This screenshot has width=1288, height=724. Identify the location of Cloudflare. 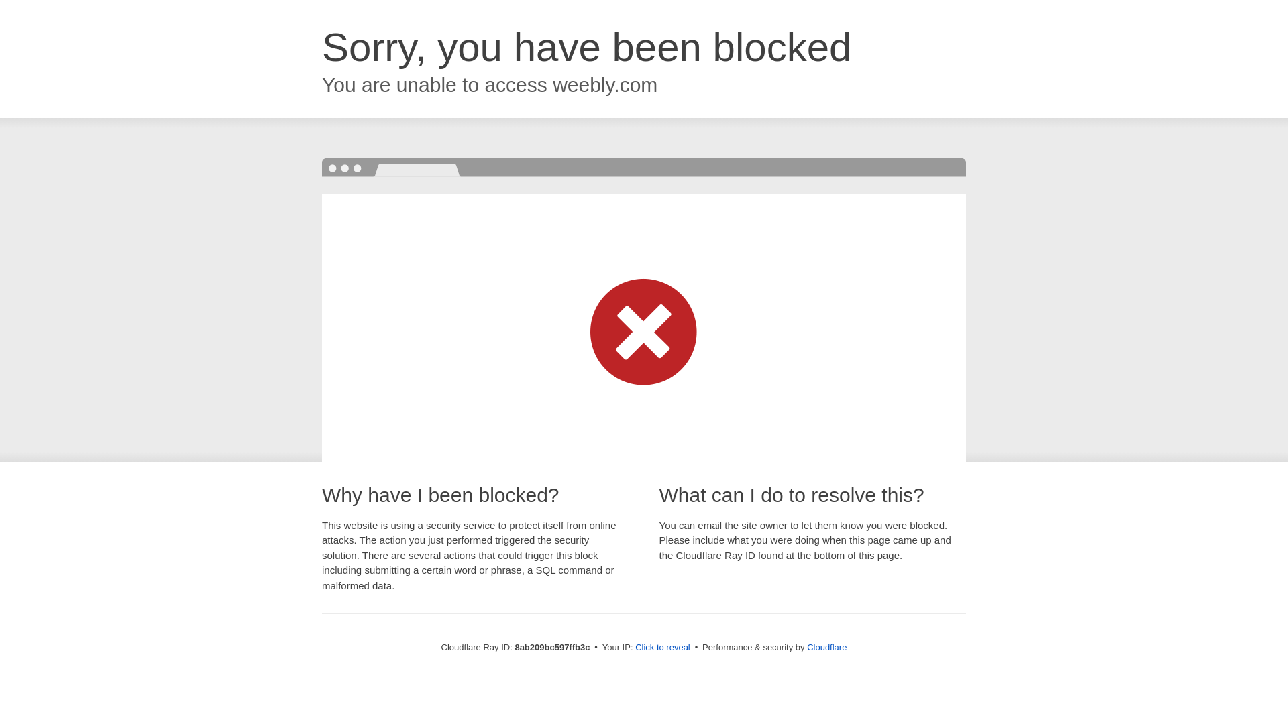
(826, 647).